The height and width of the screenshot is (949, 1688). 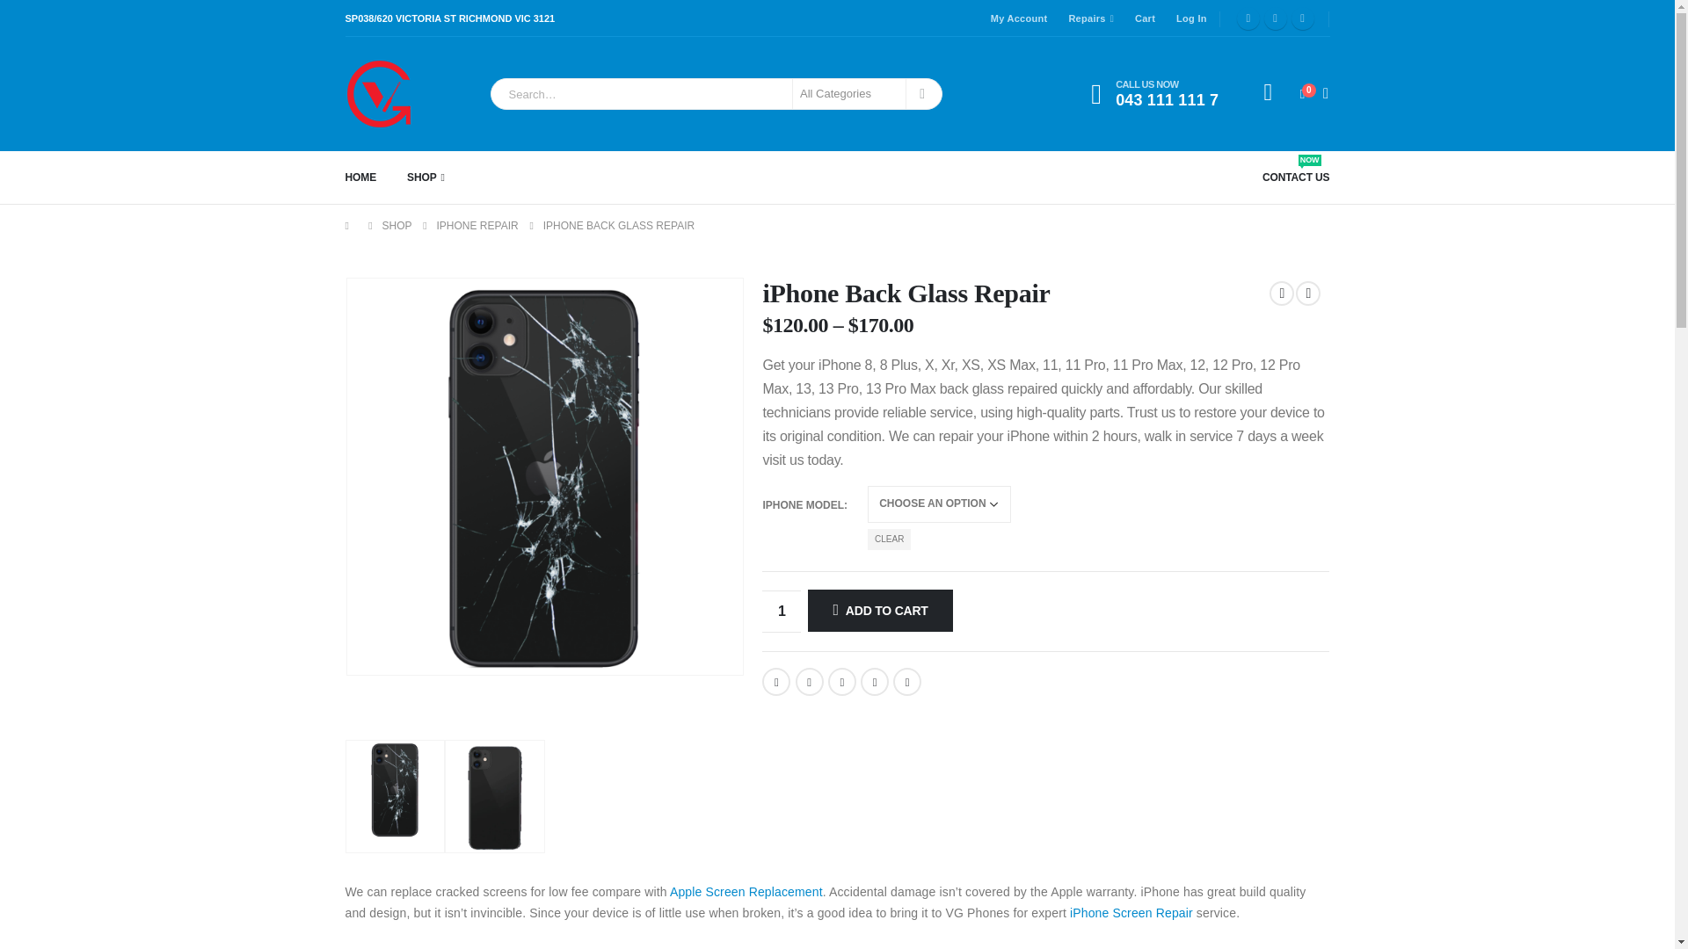 I want to click on Facebook, so click(x=775, y=682).